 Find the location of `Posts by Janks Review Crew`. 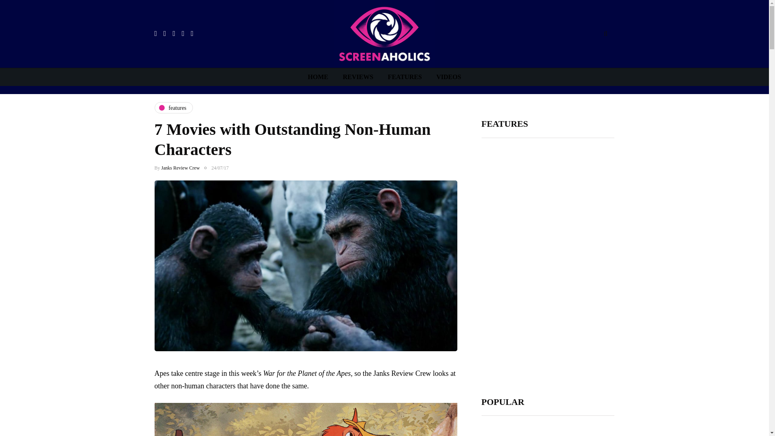

Posts by Janks Review Crew is located at coordinates (180, 168).